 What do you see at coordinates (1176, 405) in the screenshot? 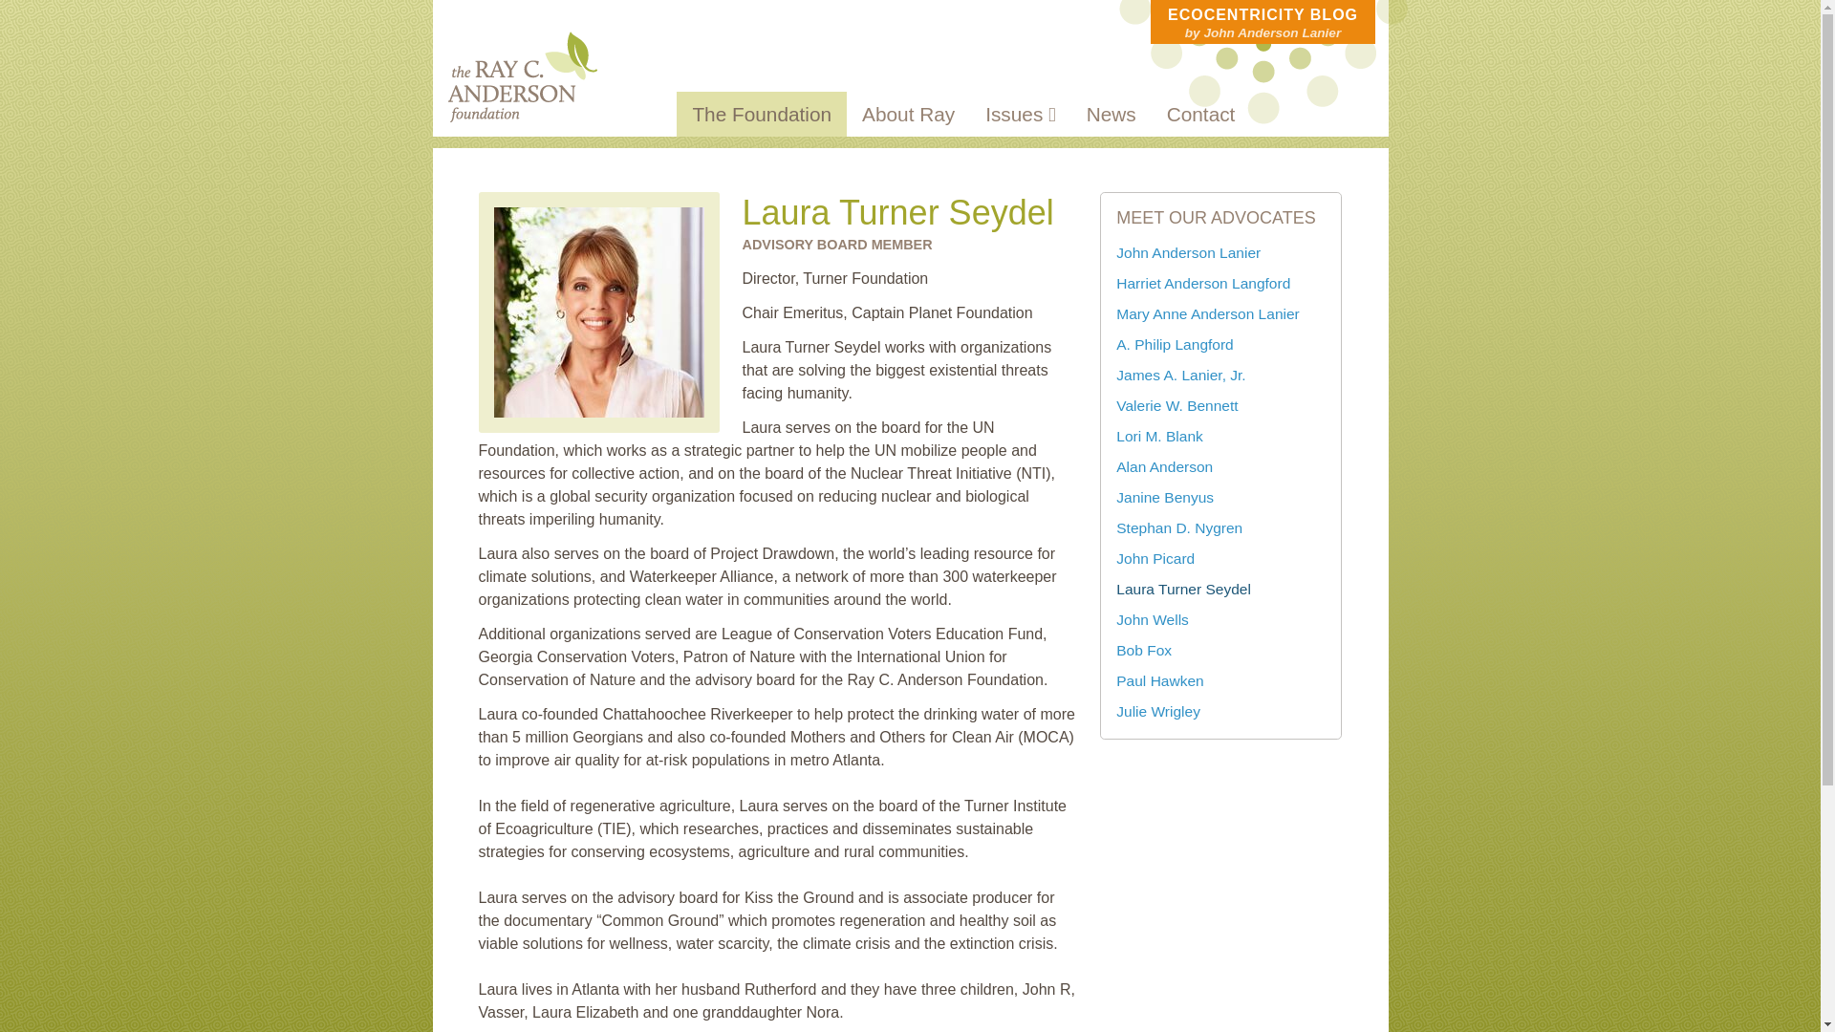
I see `Valerie W. Bennett` at bounding box center [1176, 405].